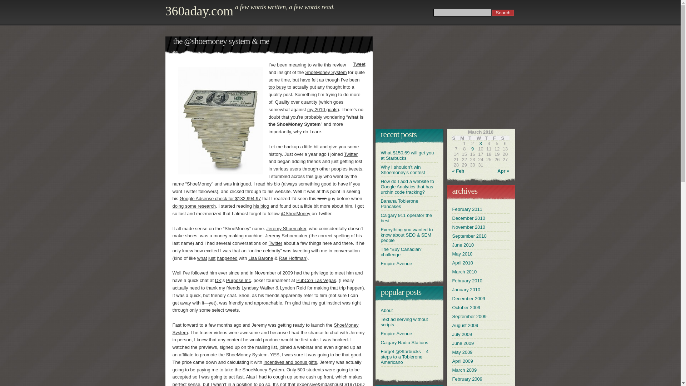 The width and height of the screenshot is (686, 386). Describe the element at coordinates (275, 243) in the screenshot. I see `Twitter` at that location.